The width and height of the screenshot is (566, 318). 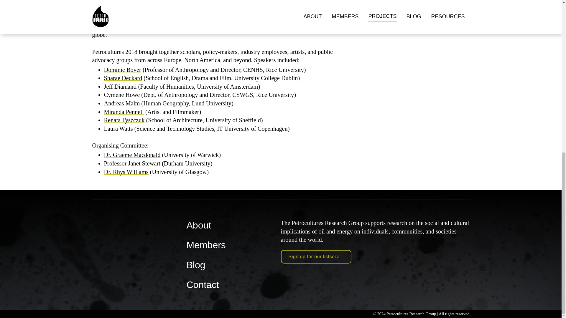 What do you see at coordinates (123, 78) in the screenshot?
I see `Sharae Deckard` at bounding box center [123, 78].